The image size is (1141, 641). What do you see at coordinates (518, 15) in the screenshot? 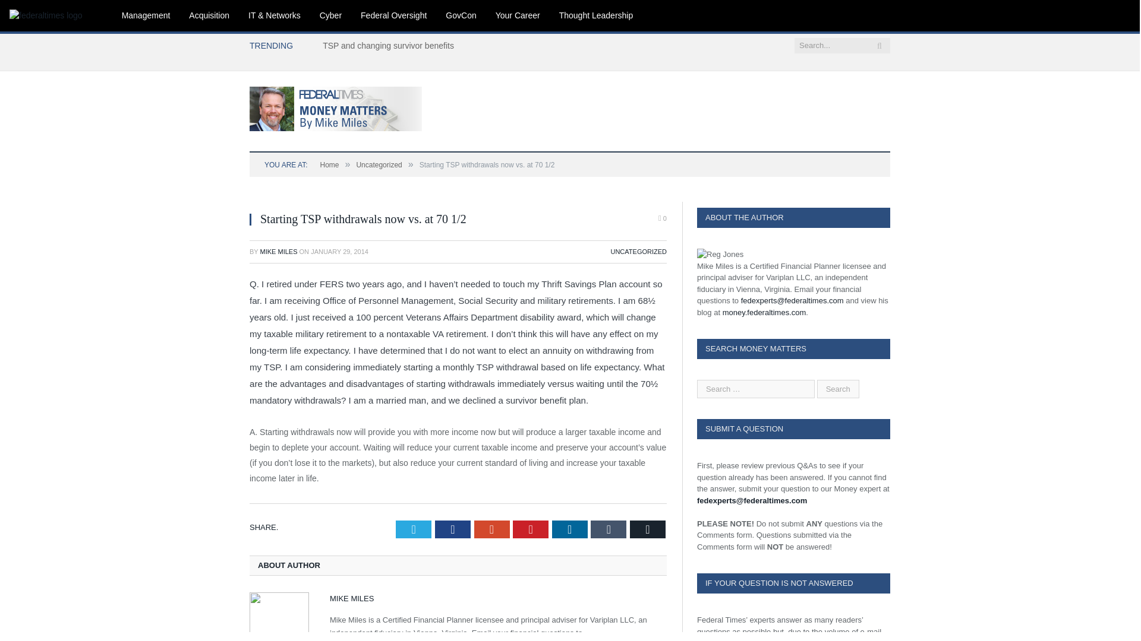
I see `Your Career` at bounding box center [518, 15].